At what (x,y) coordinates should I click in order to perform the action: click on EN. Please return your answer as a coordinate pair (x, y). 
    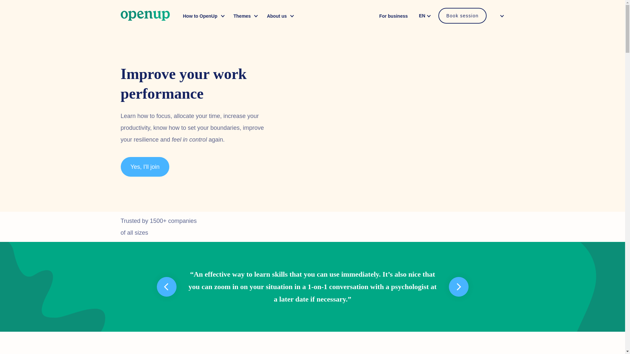
    Looking at the image, I should click on (426, 15).